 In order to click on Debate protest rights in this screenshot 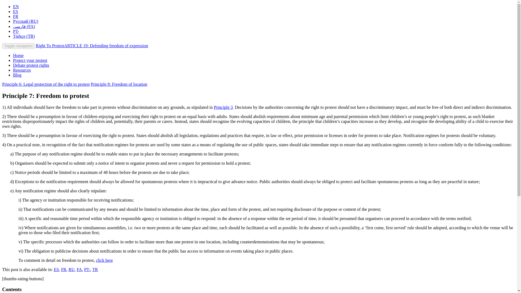, I will do `click(31, 65)`.